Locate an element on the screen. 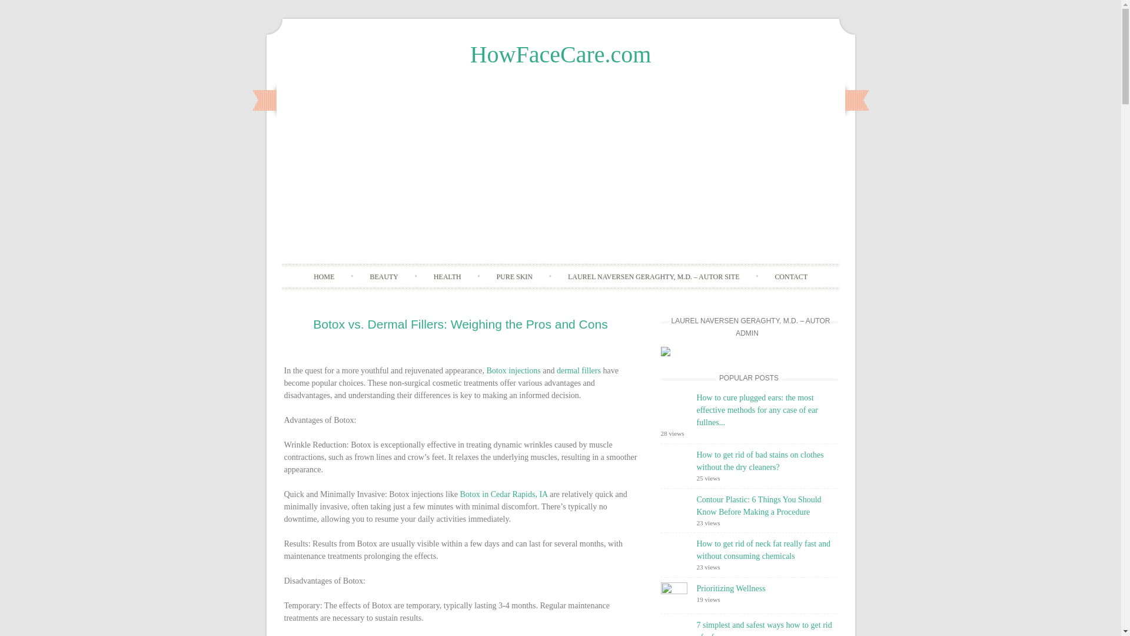 The height and width of the screenshot is (636, 1130). Botox injections is located at coordinates (514, 371).